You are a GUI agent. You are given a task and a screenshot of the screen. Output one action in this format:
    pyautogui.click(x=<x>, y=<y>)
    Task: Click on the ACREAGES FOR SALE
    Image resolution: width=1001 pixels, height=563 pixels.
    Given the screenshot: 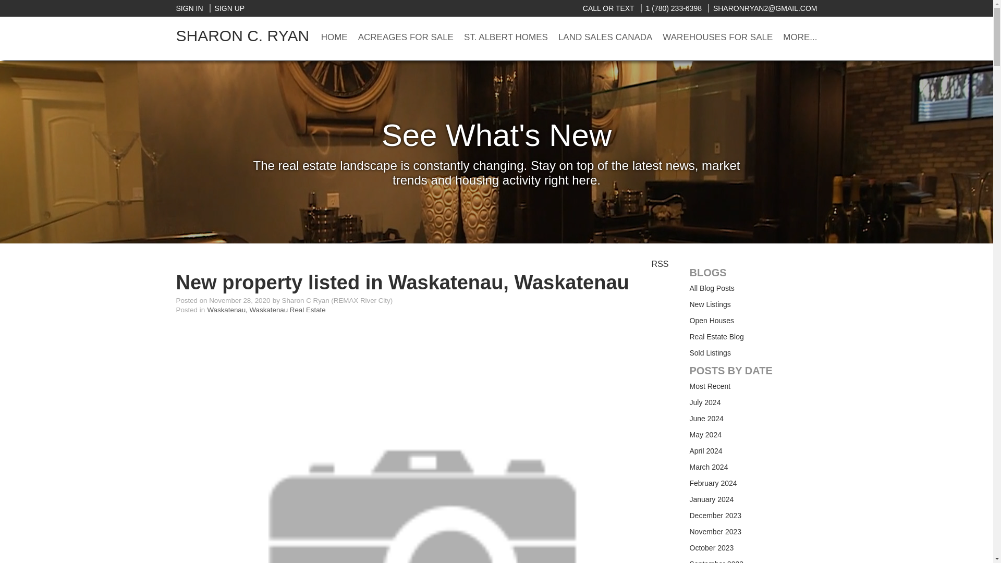 What is the action you would take?
    pyautogui.click(x=406, y=38)
    